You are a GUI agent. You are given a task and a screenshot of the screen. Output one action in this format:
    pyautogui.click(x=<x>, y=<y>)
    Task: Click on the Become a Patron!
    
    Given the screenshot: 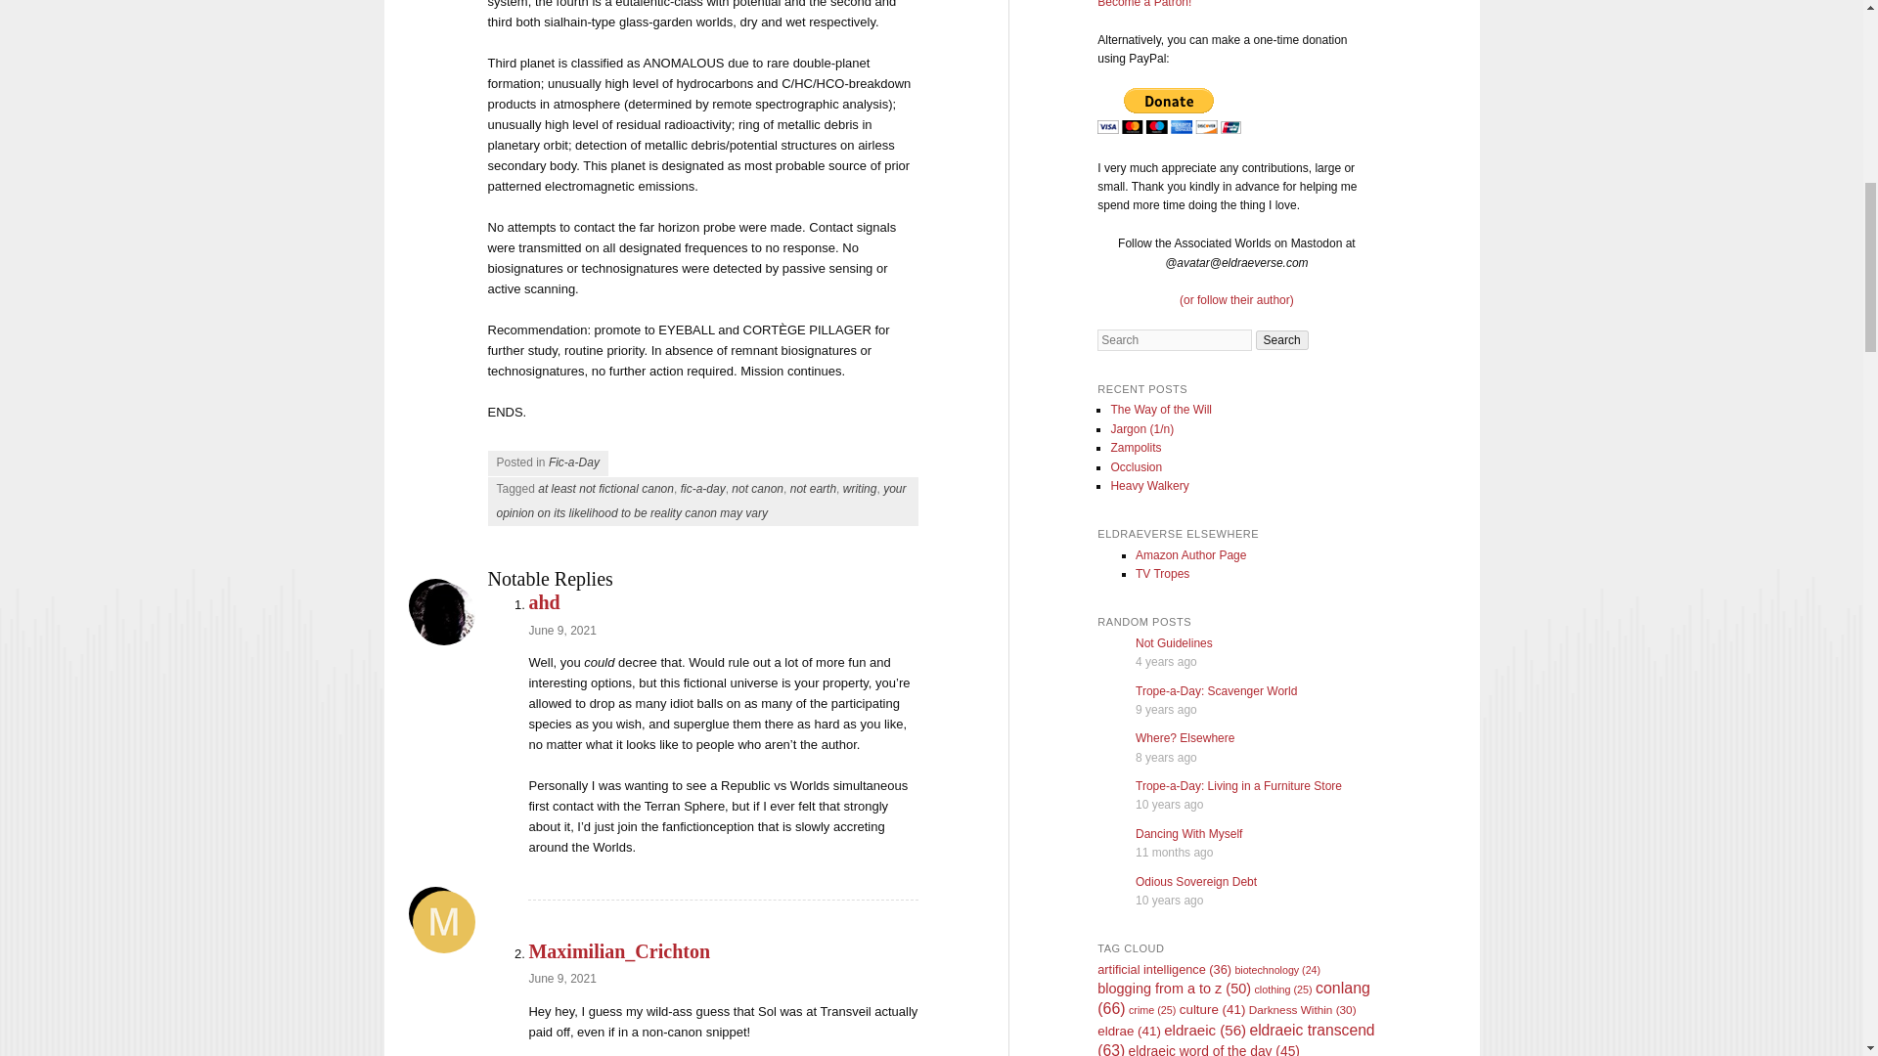 What is the action you would take?
    pyautogui.click(x=1143, y=4)
    